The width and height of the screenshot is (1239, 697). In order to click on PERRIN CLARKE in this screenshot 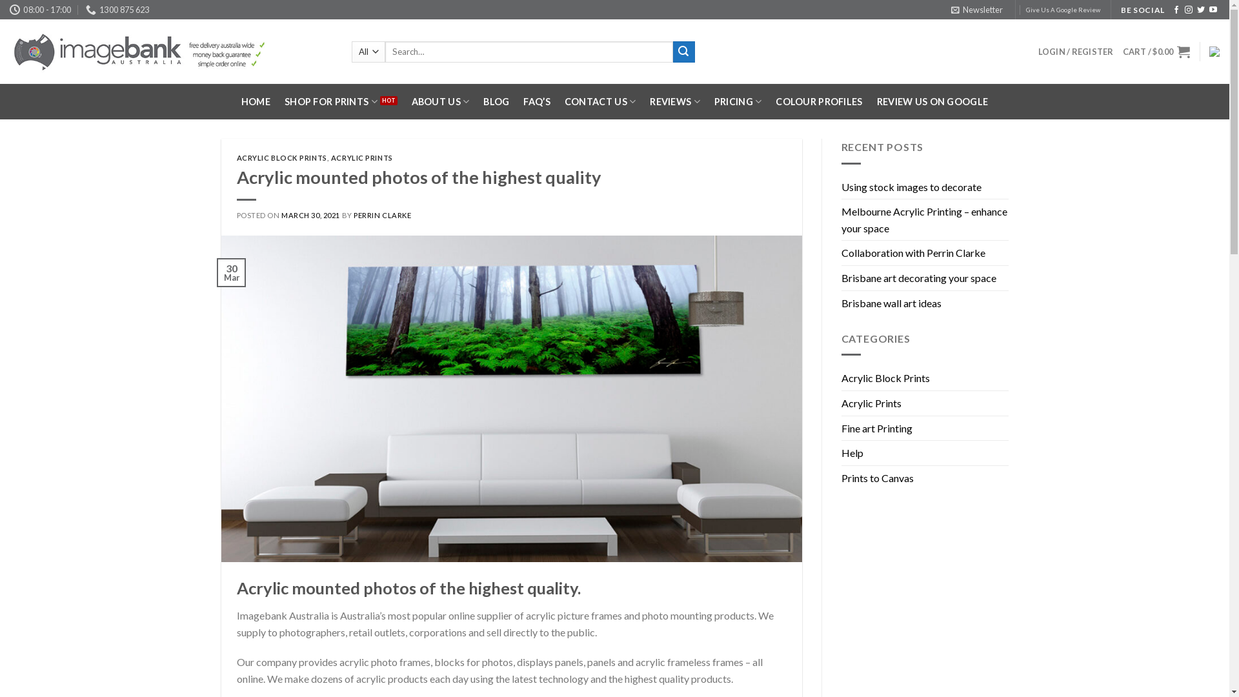, I will do `click(382, 216)`.